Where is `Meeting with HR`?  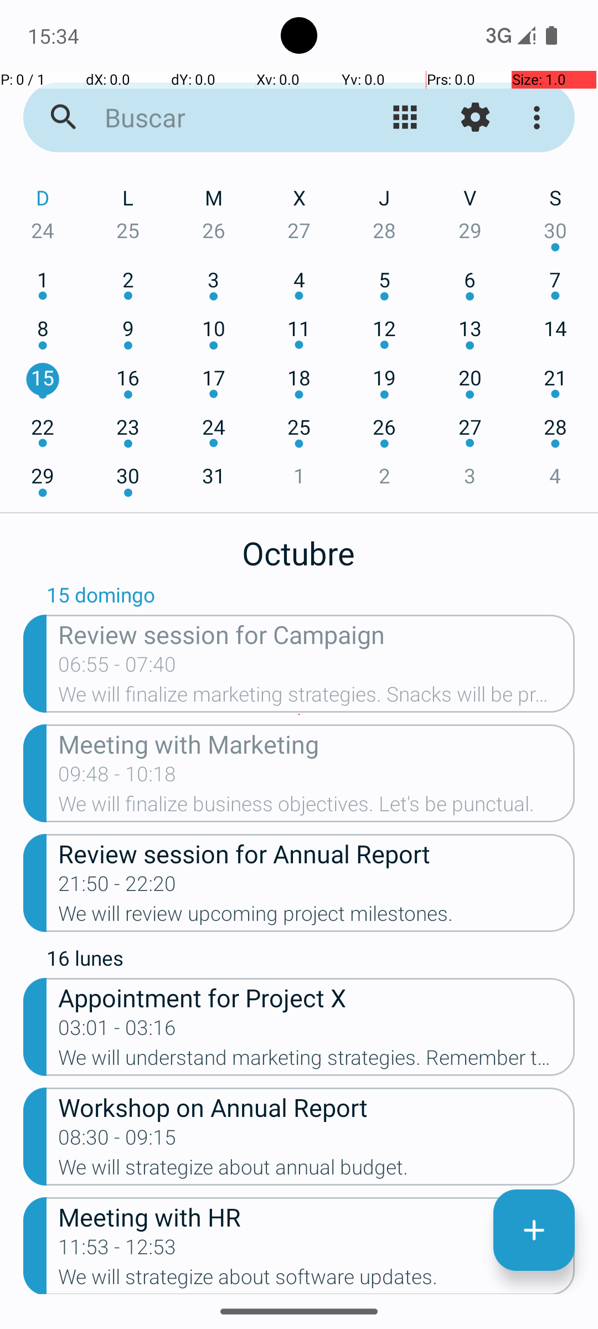
Meeting with HR is located at coordinates (317, 1216).